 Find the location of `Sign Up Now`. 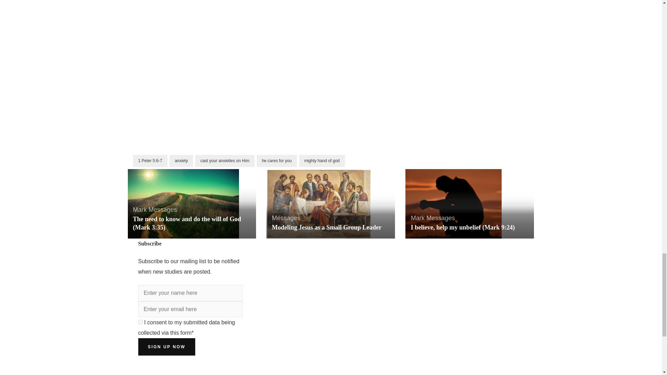

Sign Up Now is located at coordinates (167, 347).